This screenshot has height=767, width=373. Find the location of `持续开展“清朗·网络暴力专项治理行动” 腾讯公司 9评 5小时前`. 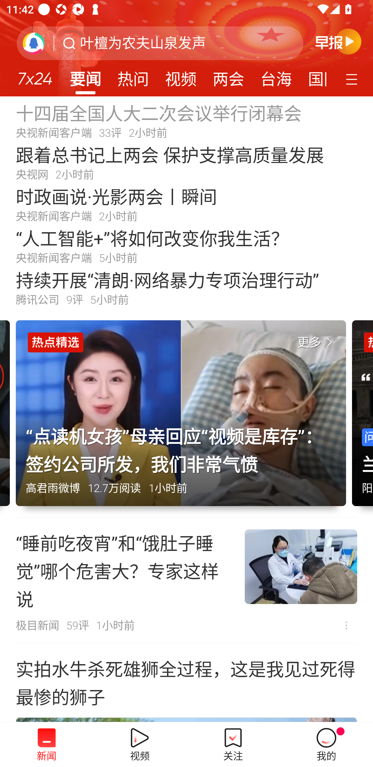

持续开展“清朗·网络暴力专项治理行动” 腾讯公司 9评 5小时前 is located at coordinates (187, 288).